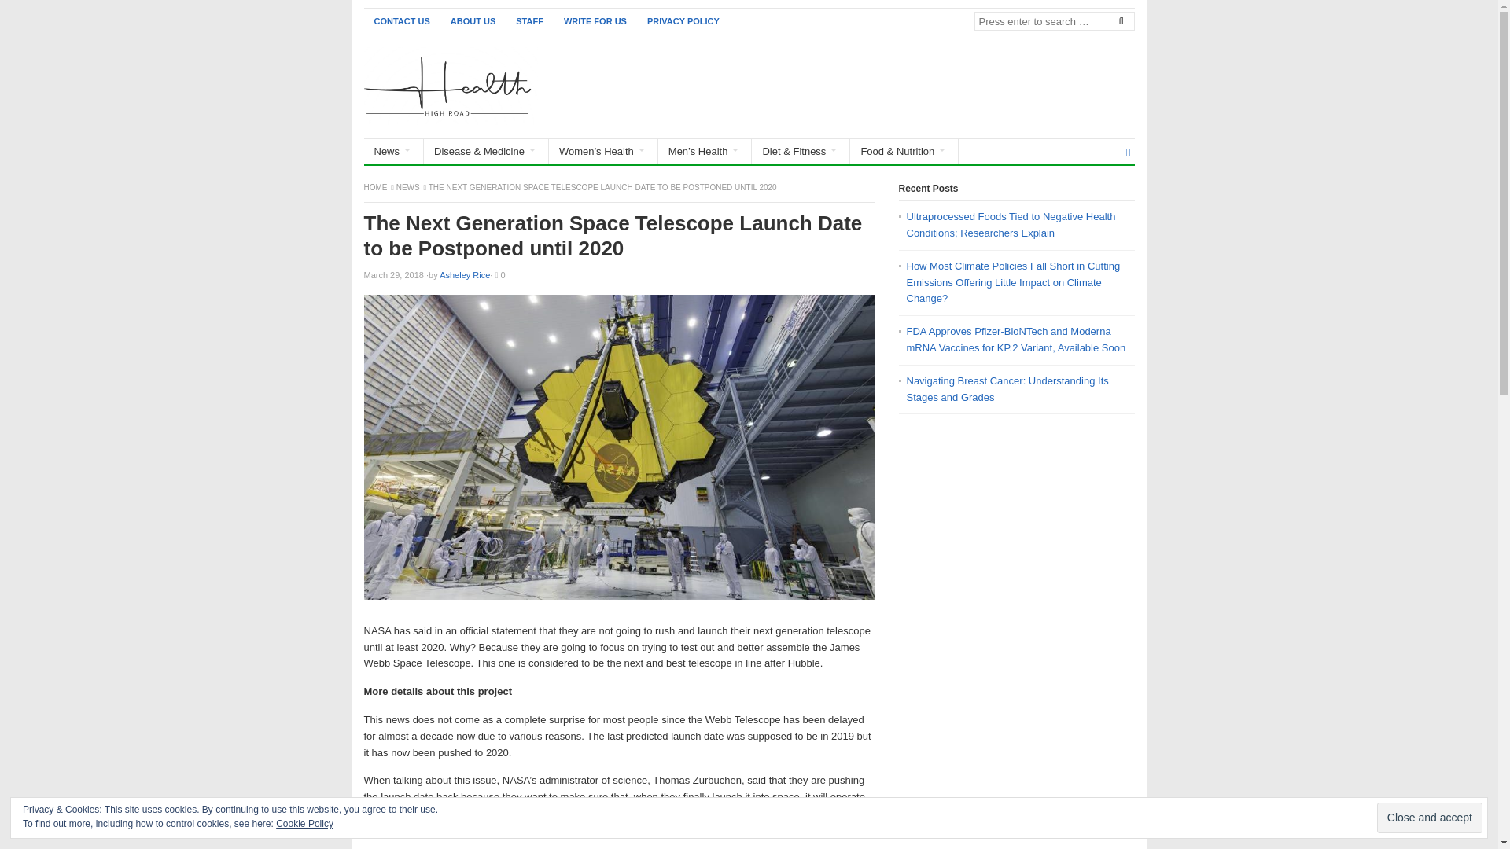 The height and width of the screenshot is (849, 1510). Describe the element at coordinates (1430, 818) in the screenshot. I see `Close and accept` at that location.